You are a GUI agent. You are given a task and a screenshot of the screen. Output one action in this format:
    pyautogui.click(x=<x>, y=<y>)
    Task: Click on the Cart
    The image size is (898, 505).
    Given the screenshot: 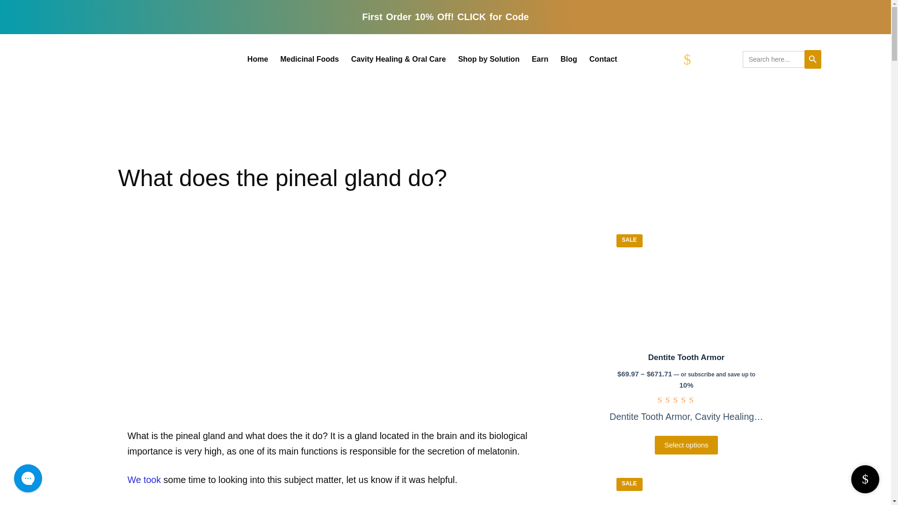 What is the action you would take?
    pyautogui.click(x=713, y=59)
    